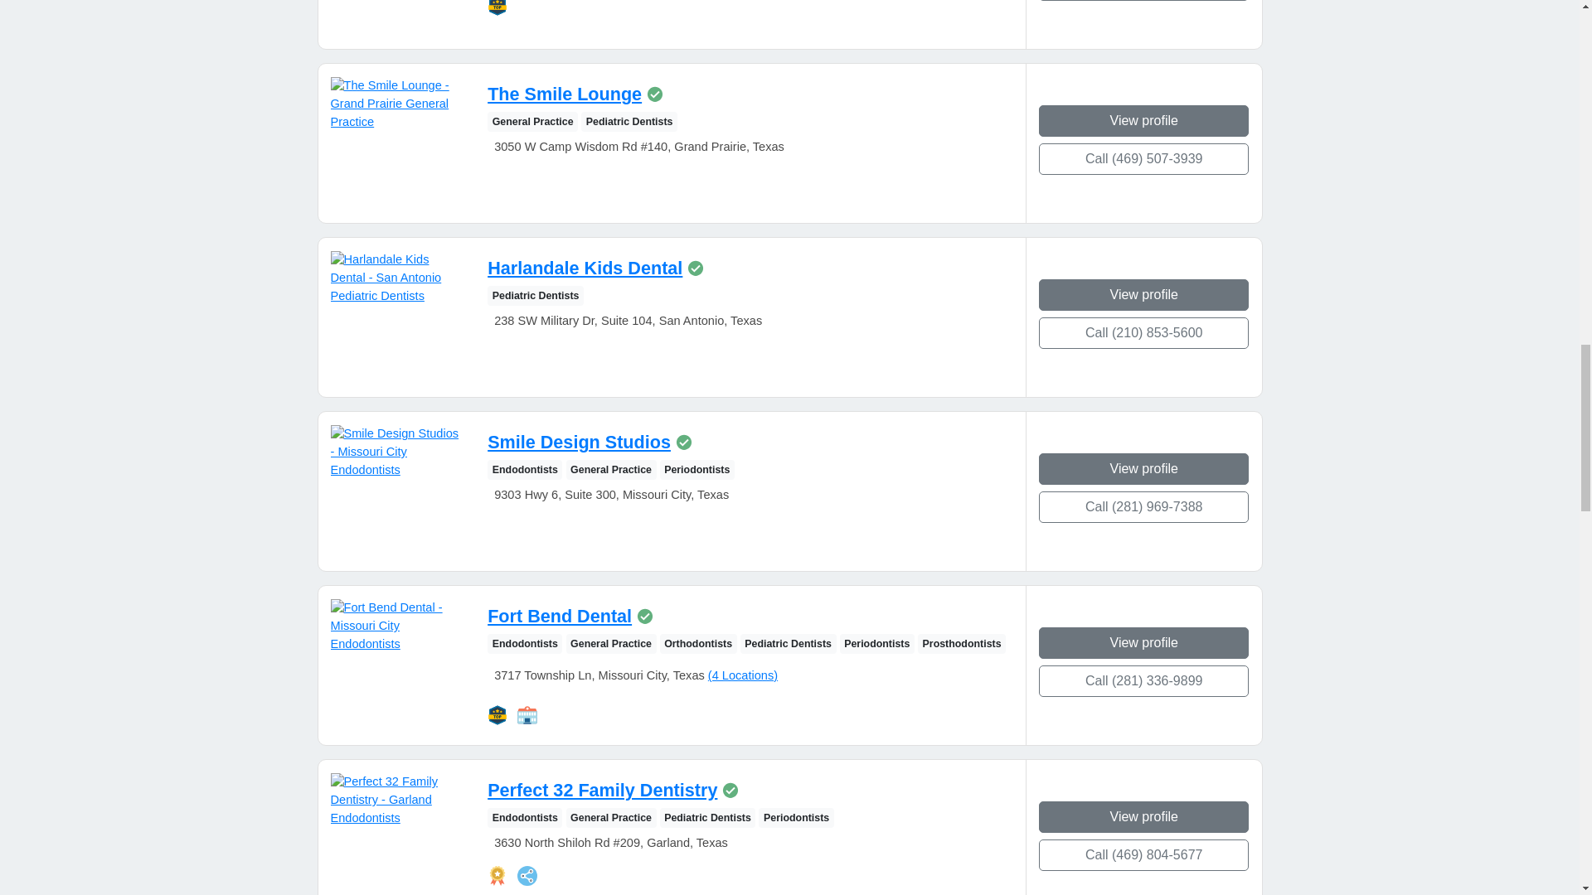 The width and height of the screenshot is (1592, 895). What do you see at coordinates (695, 268) in the screenshot?
I see `This listing is claimed by the owner` at bounding box center [695, 268].